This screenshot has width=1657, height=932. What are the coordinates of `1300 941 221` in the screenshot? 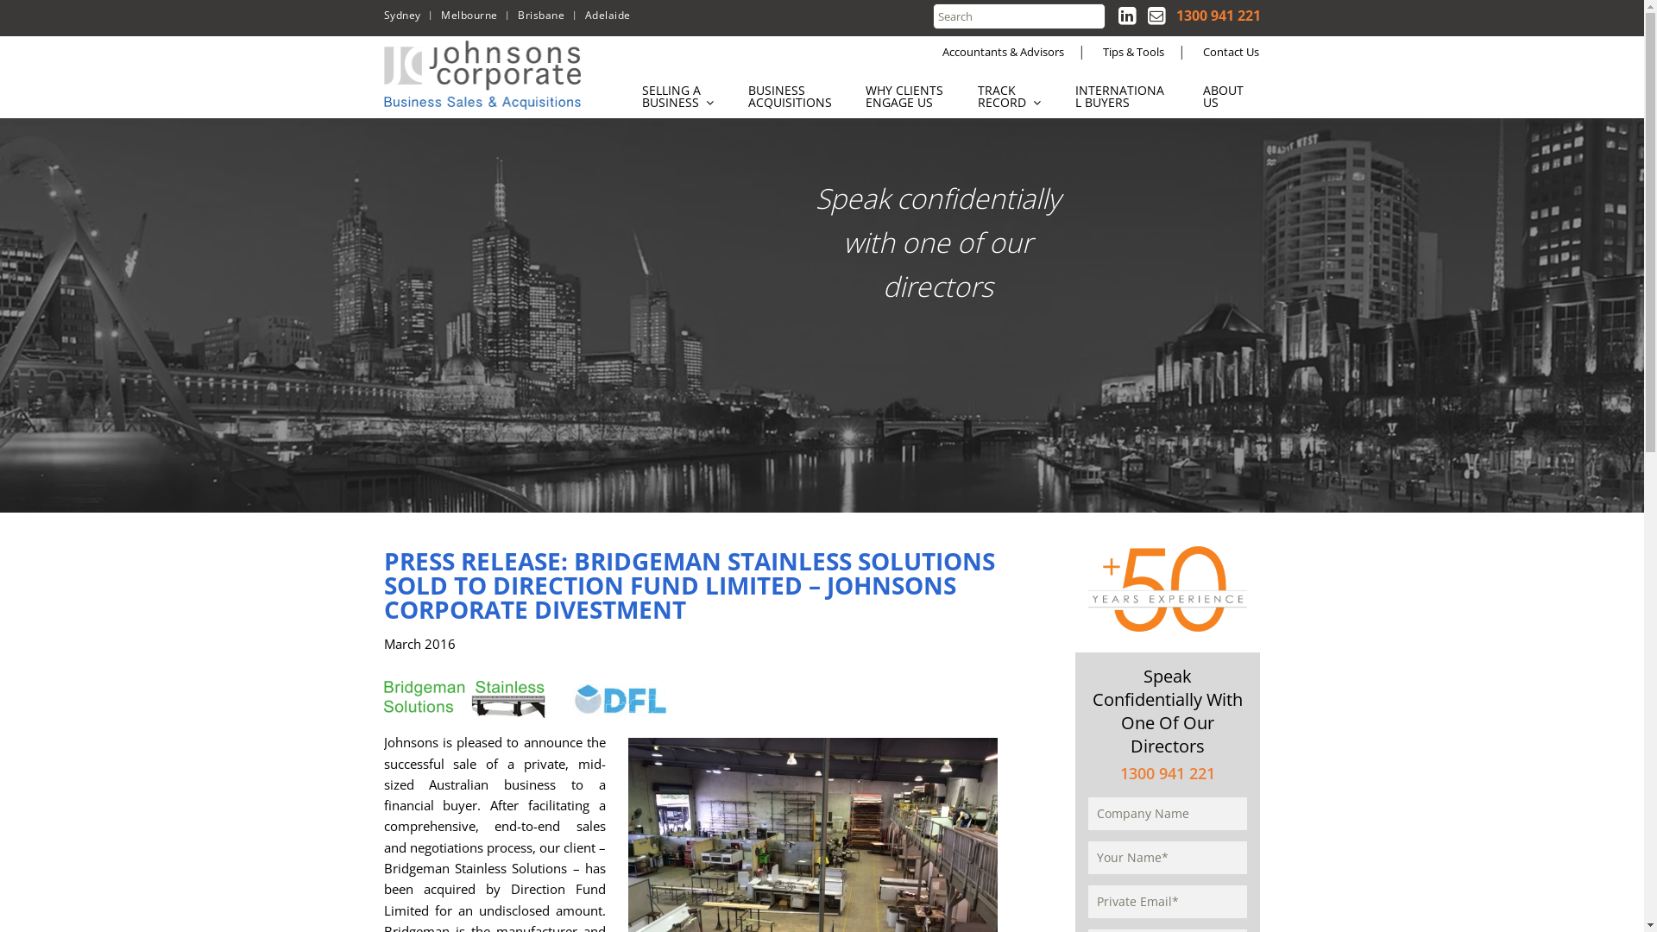 It's located at (1218, 16).